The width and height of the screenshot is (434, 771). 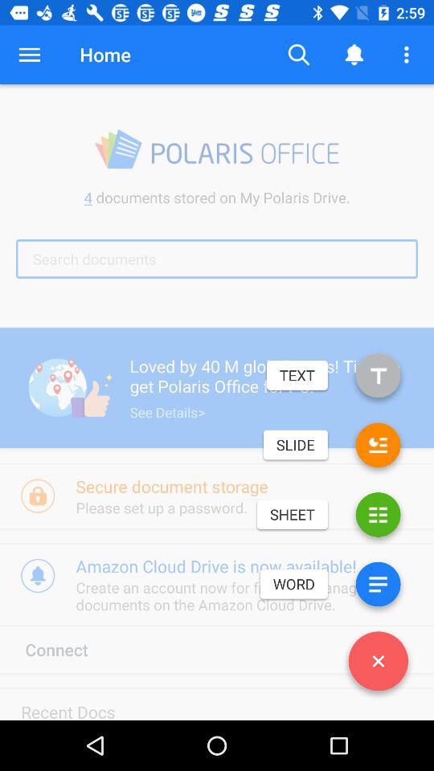 I want to click on press for word, so click(x=378, y=588).